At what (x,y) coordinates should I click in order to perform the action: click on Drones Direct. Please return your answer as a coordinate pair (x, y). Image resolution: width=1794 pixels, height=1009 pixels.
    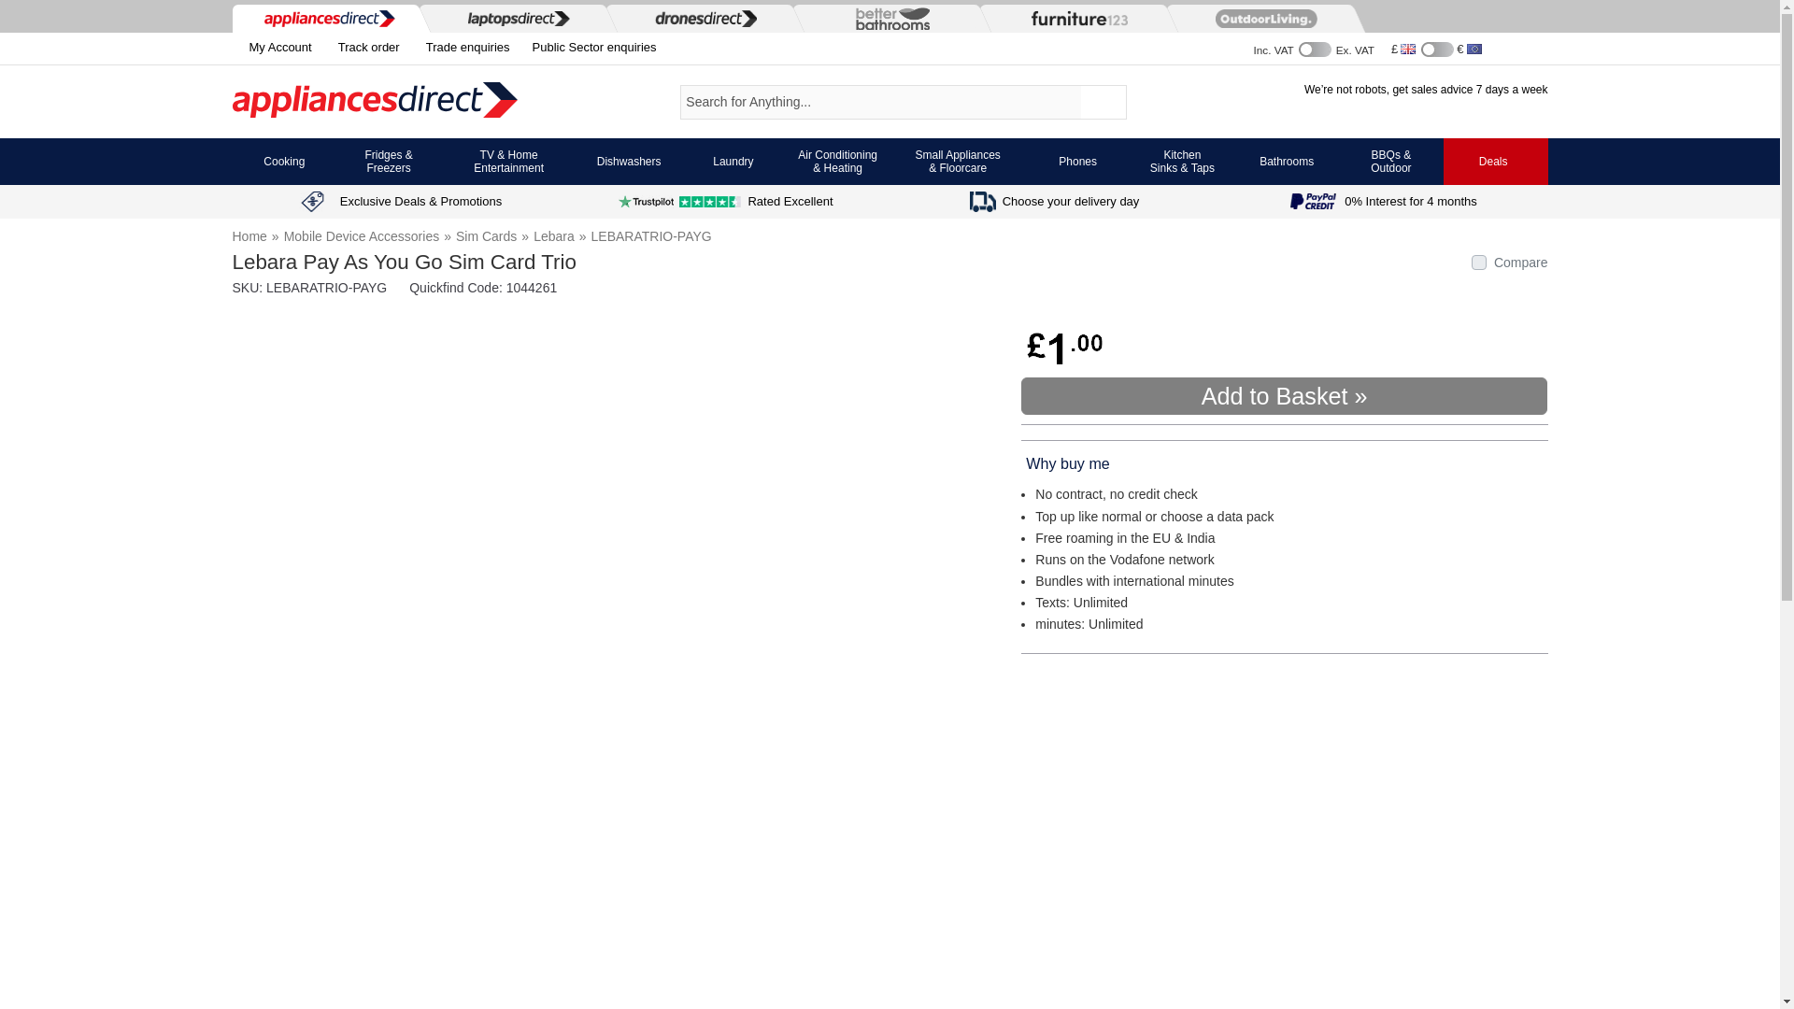
    Looking at the image, I should click on (701, 18).